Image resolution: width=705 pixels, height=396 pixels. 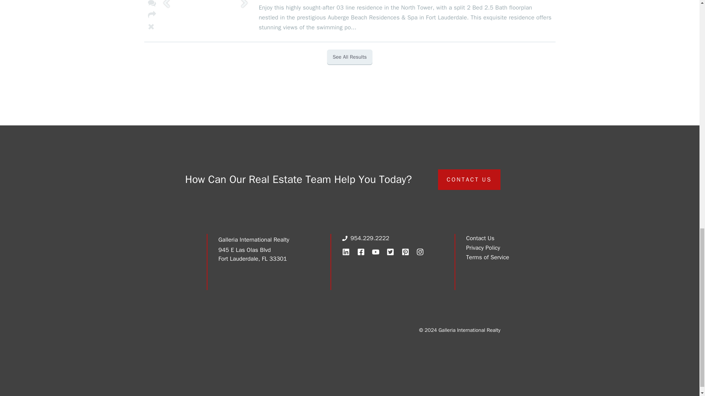 I want to click on CONTACT US, so click(x=469, y=180).